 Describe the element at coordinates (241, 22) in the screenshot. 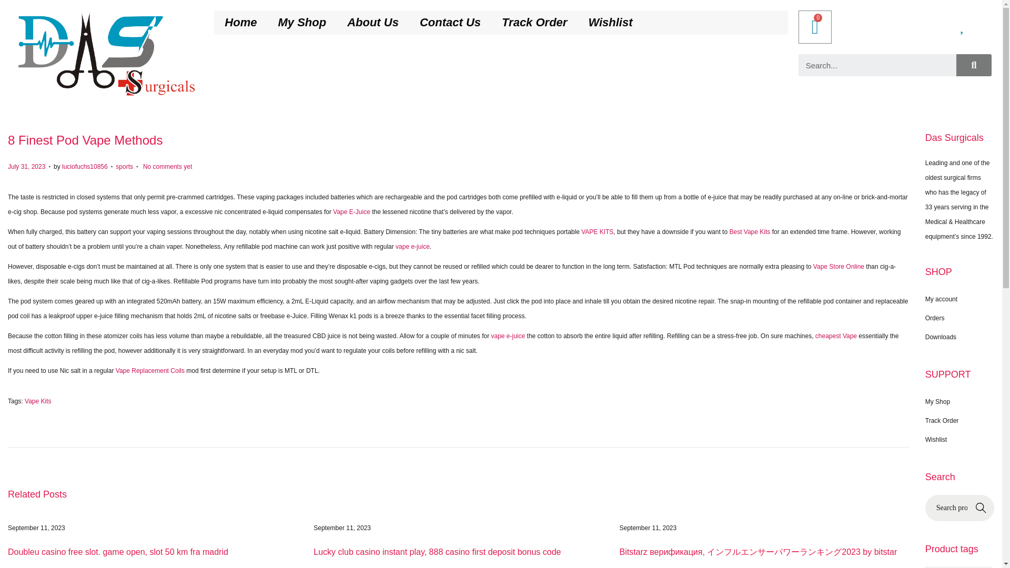

I see `Home` at that location.